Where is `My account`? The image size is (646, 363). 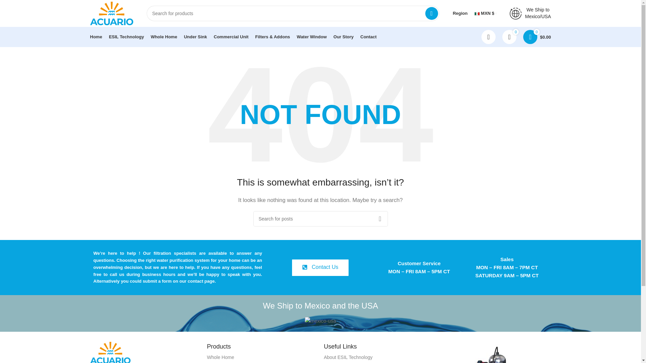
My account is located at coordinates (488, 37).